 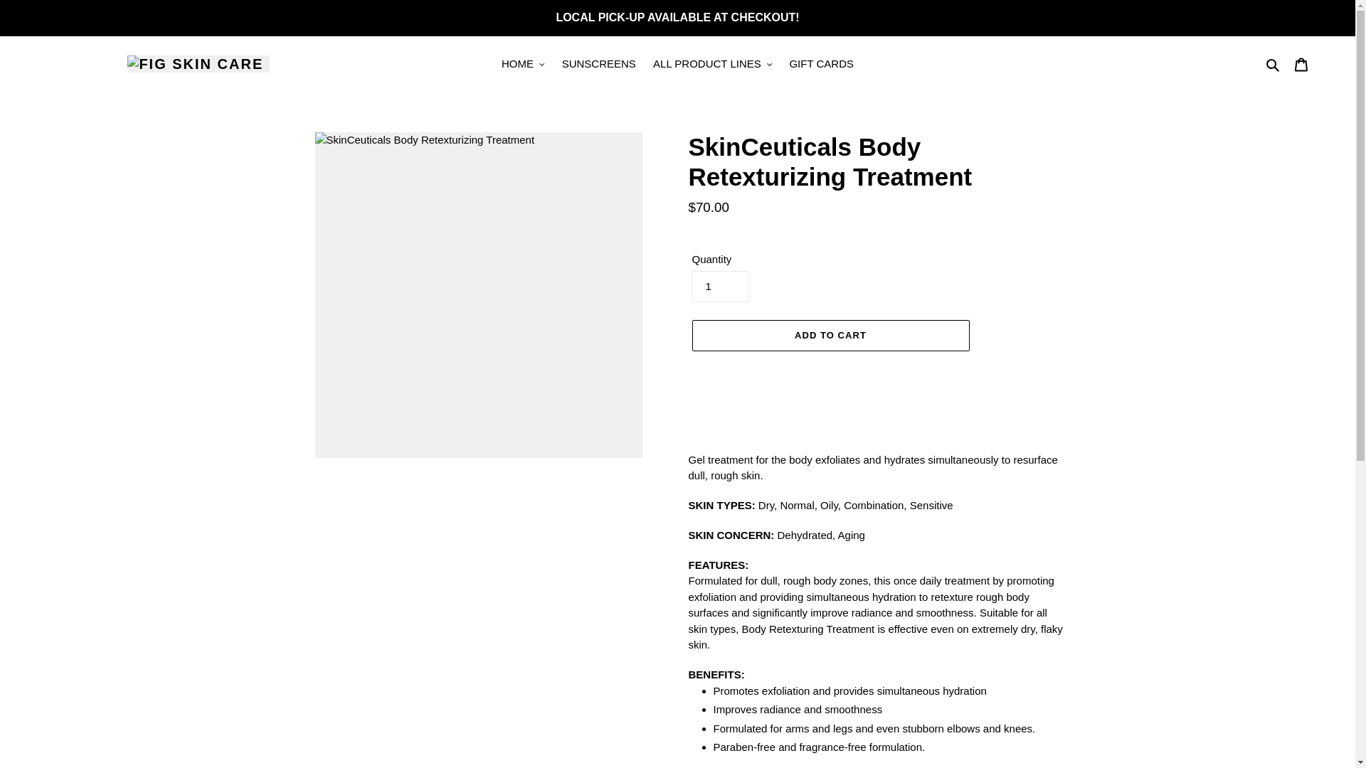 I want to click on ALL PRODUCT LINES, so click(x=712, y=64).